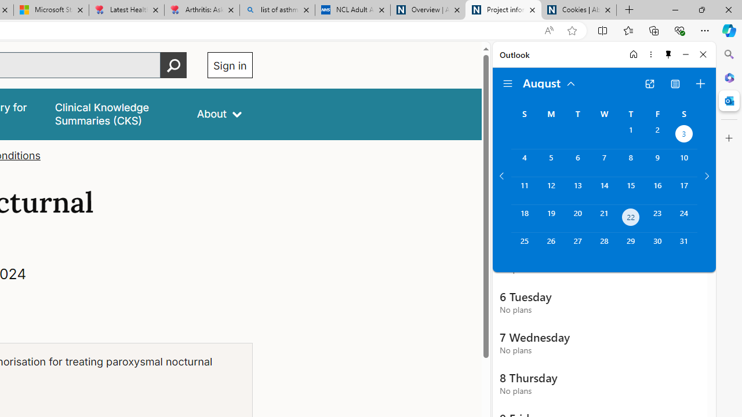 The image size is (742, 417). I want to click on Cookies | About | NICE, so click(579, 10).